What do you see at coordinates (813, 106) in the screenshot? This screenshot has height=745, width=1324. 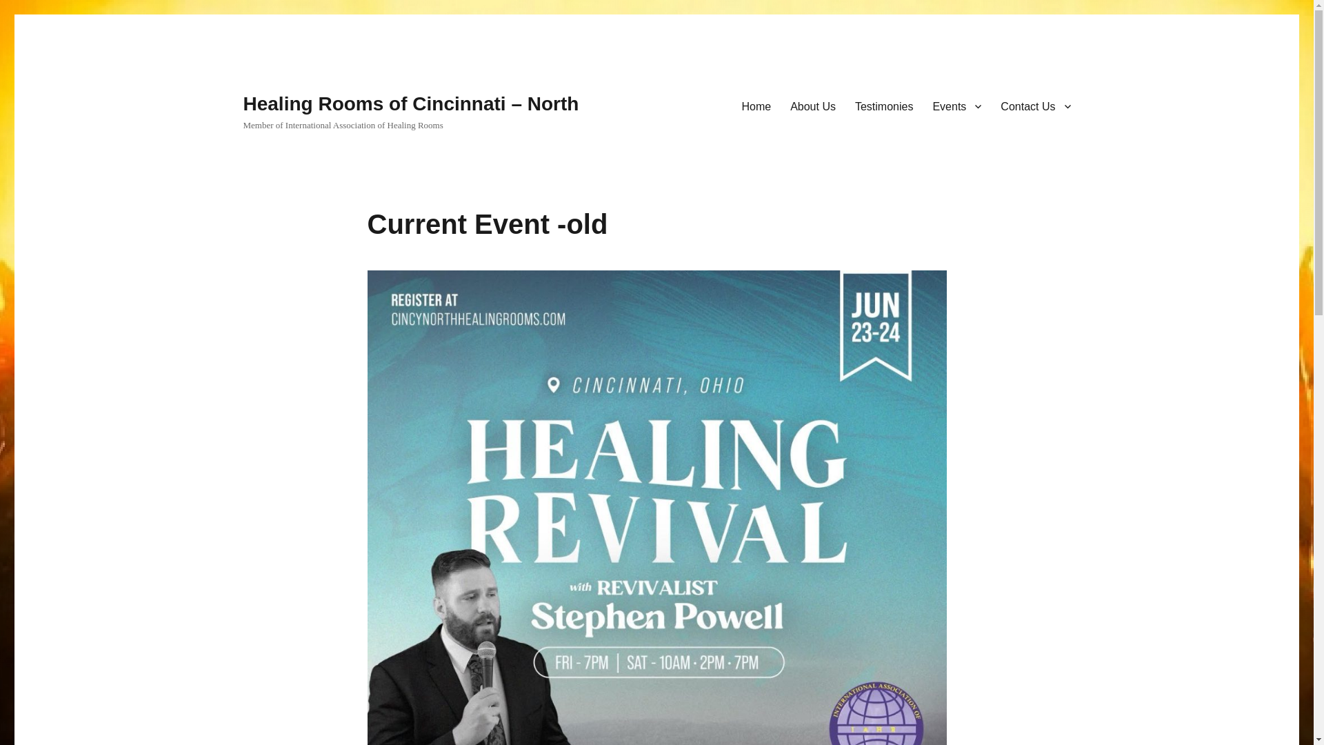 I see `About Us` at bounding box center [813, 106].